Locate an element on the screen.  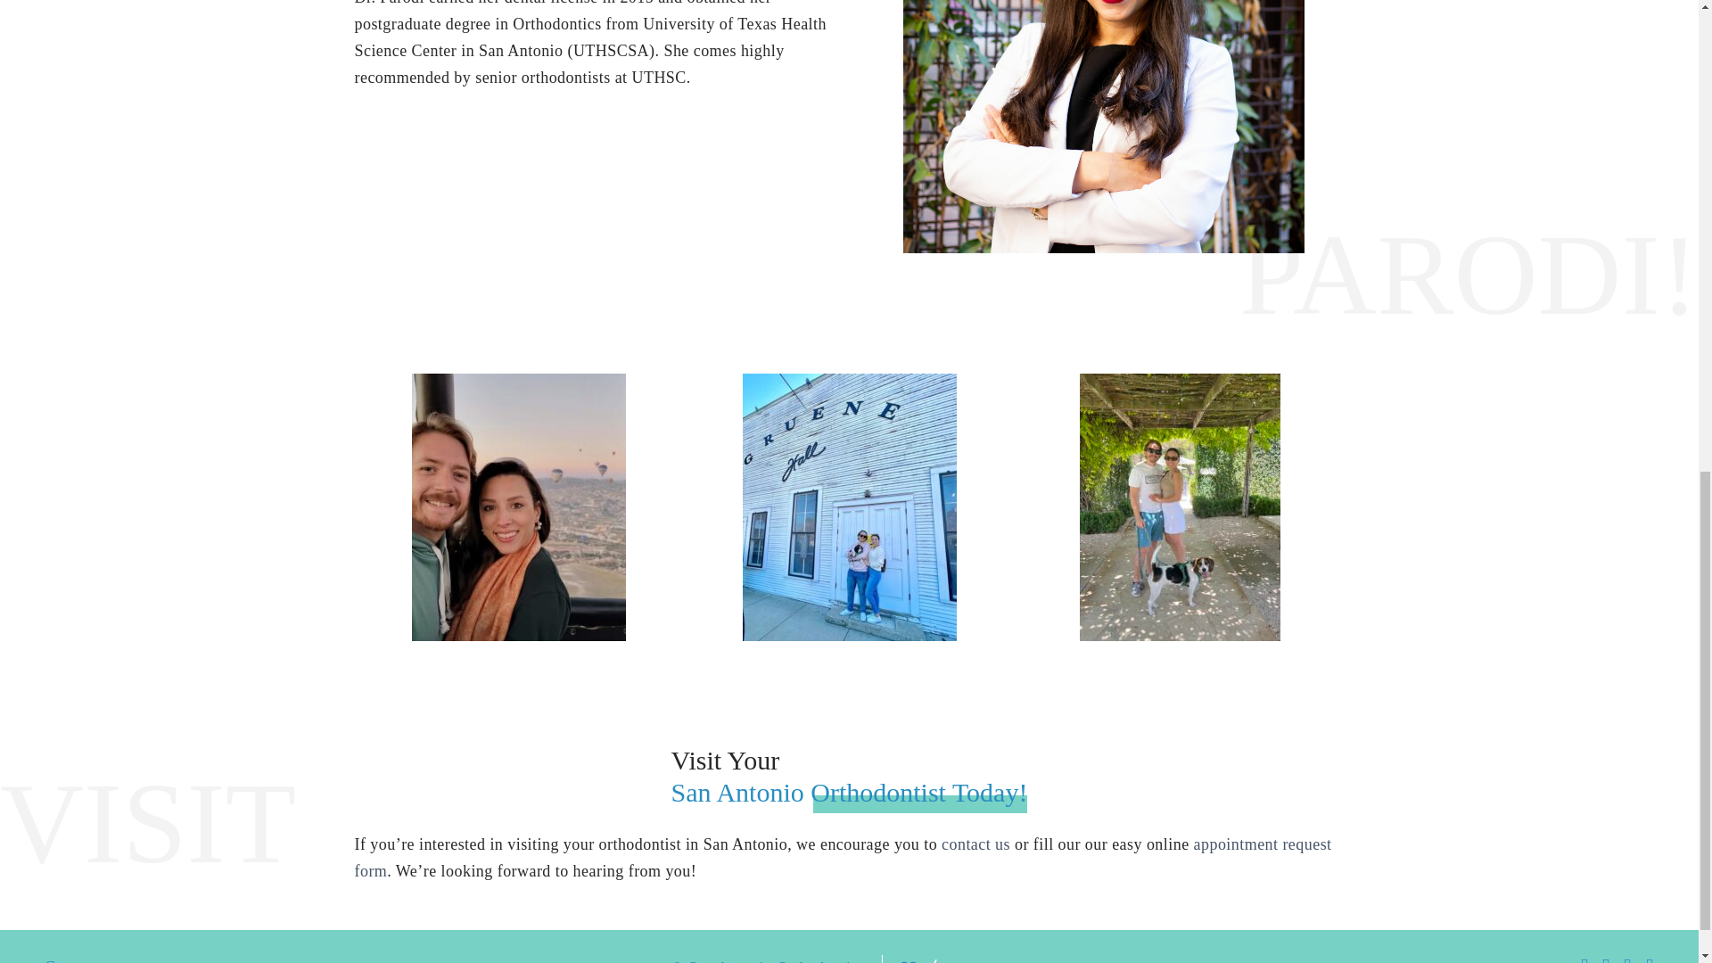
Made with love by TechyScouts is located at coordinates (961, 961).